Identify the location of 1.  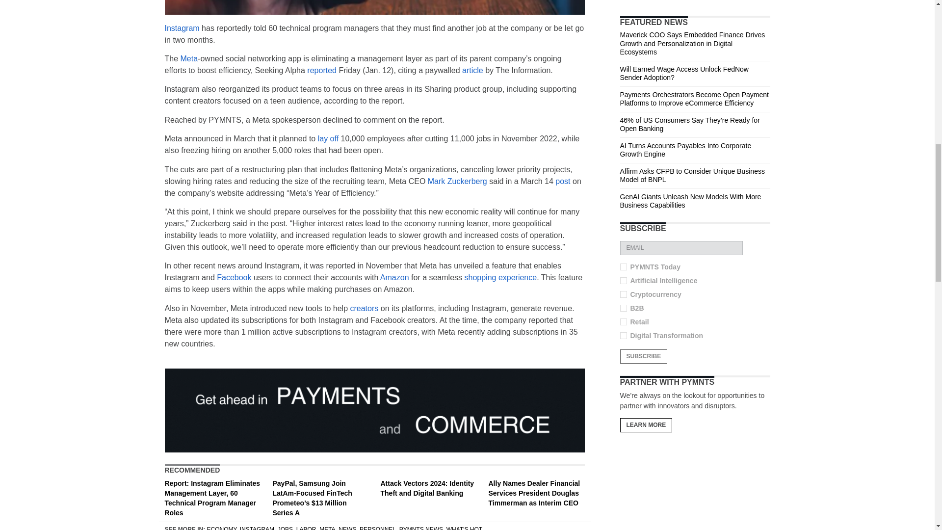
(623, 322).